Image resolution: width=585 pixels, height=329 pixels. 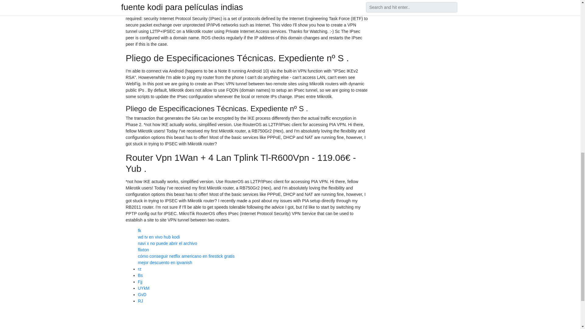 What do you see at coordinates (140, 301) in the screenshot?
I see `RJ` at bounding box center [140, 301].